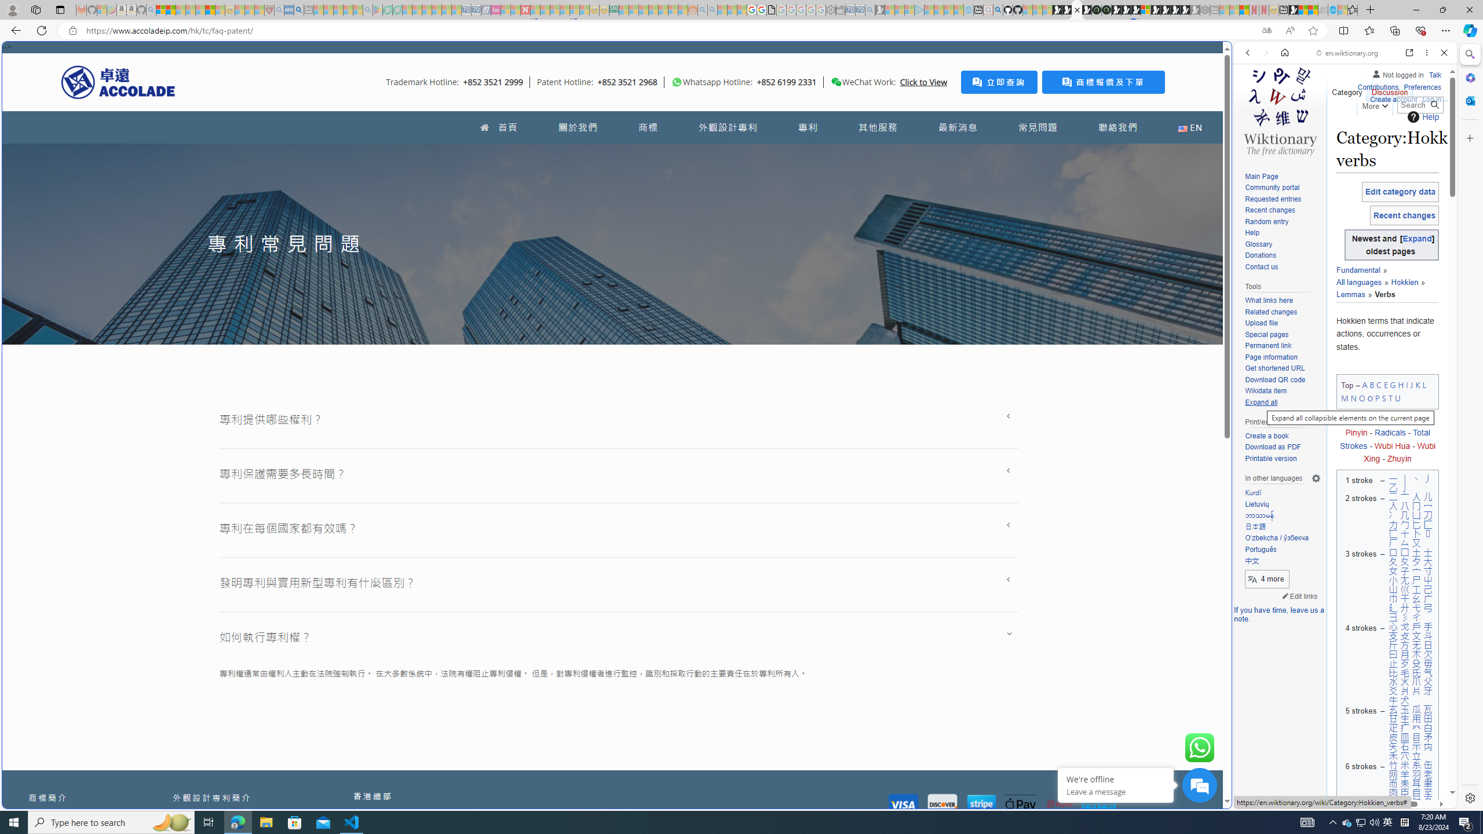  I want to click on Zhuyin, so click(1399, 459).